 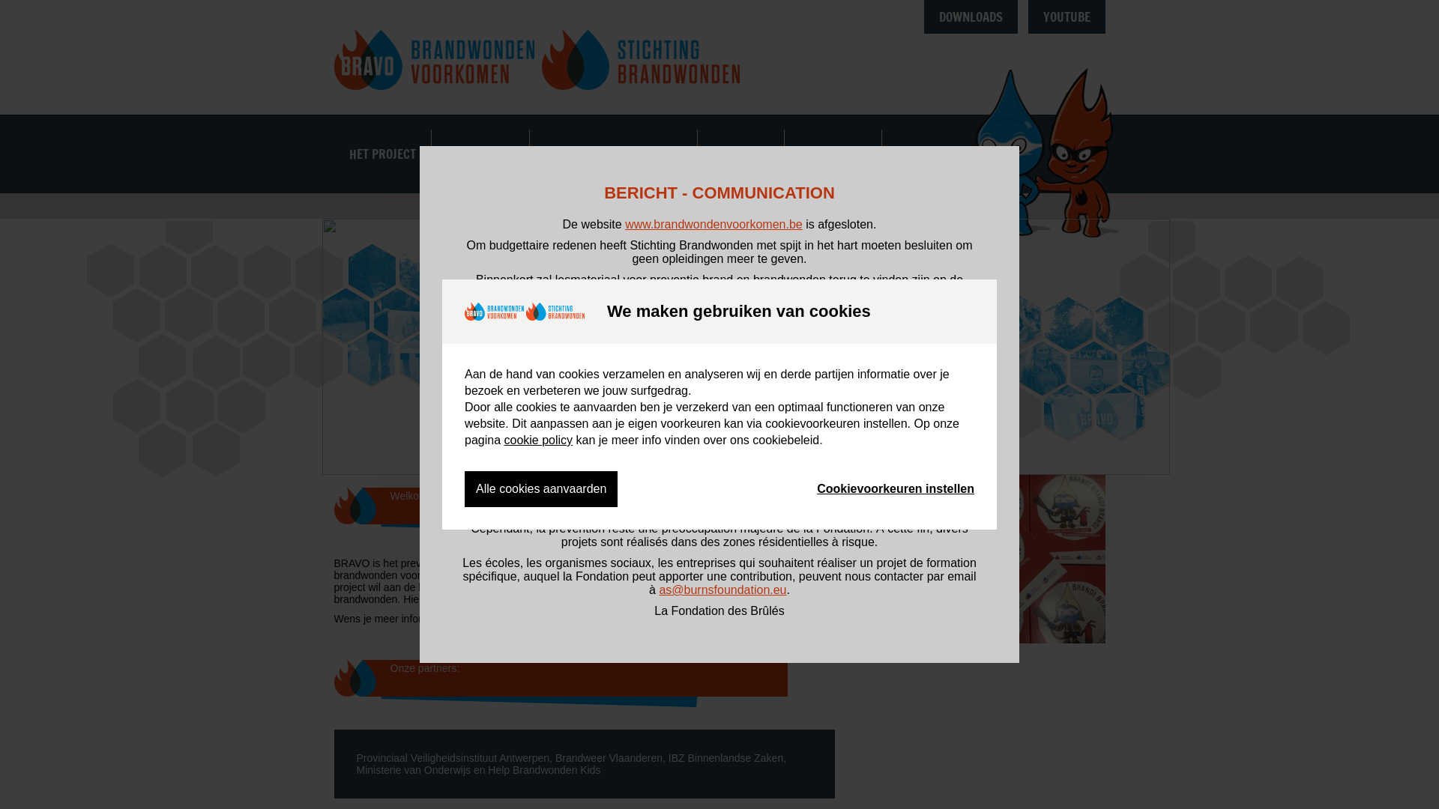 I want to click on CONTACT, so click(x=920, y=154).